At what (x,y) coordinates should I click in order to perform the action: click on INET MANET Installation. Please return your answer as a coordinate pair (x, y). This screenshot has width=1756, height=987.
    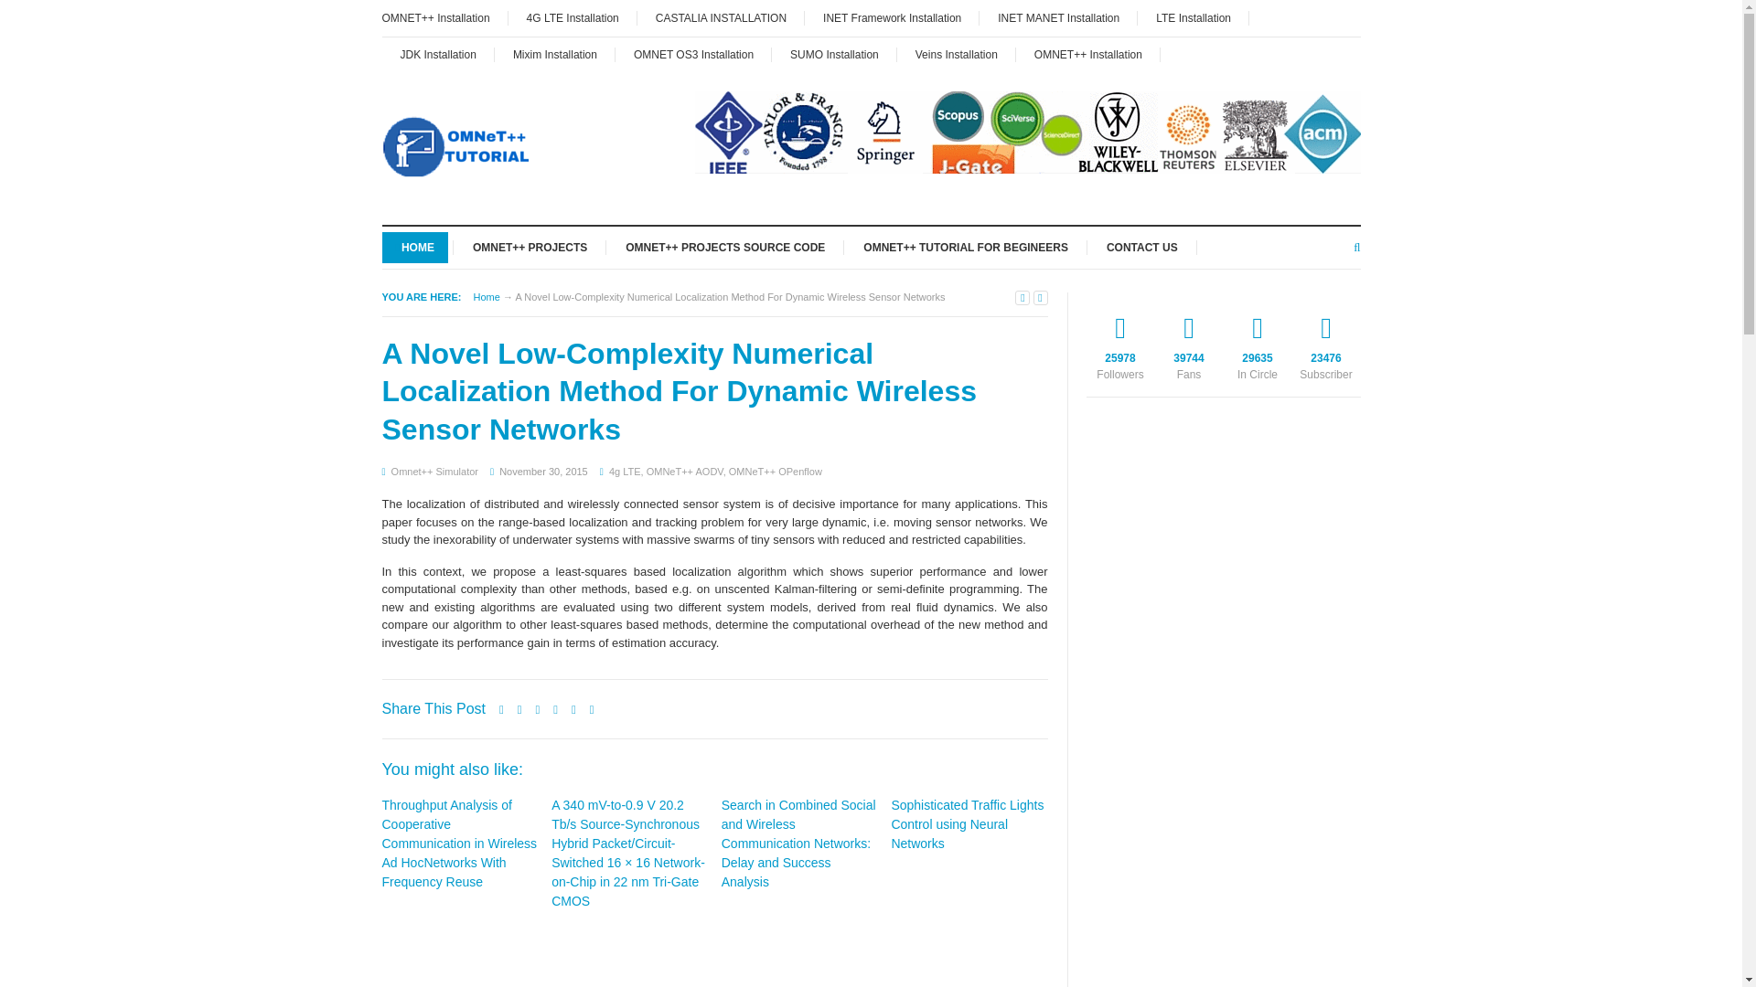
    Looking at the image, I should click on (1059, 18).